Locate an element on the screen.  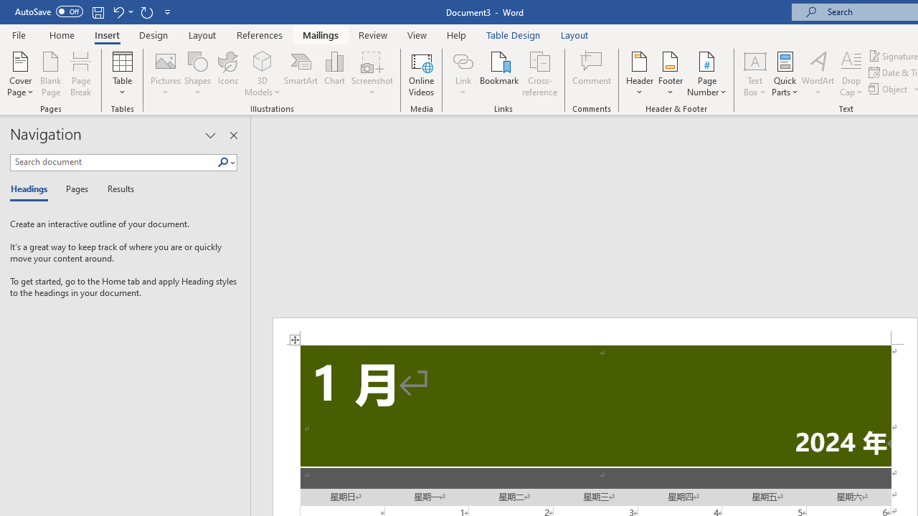
Page Number is located at coordinates (707, 73).